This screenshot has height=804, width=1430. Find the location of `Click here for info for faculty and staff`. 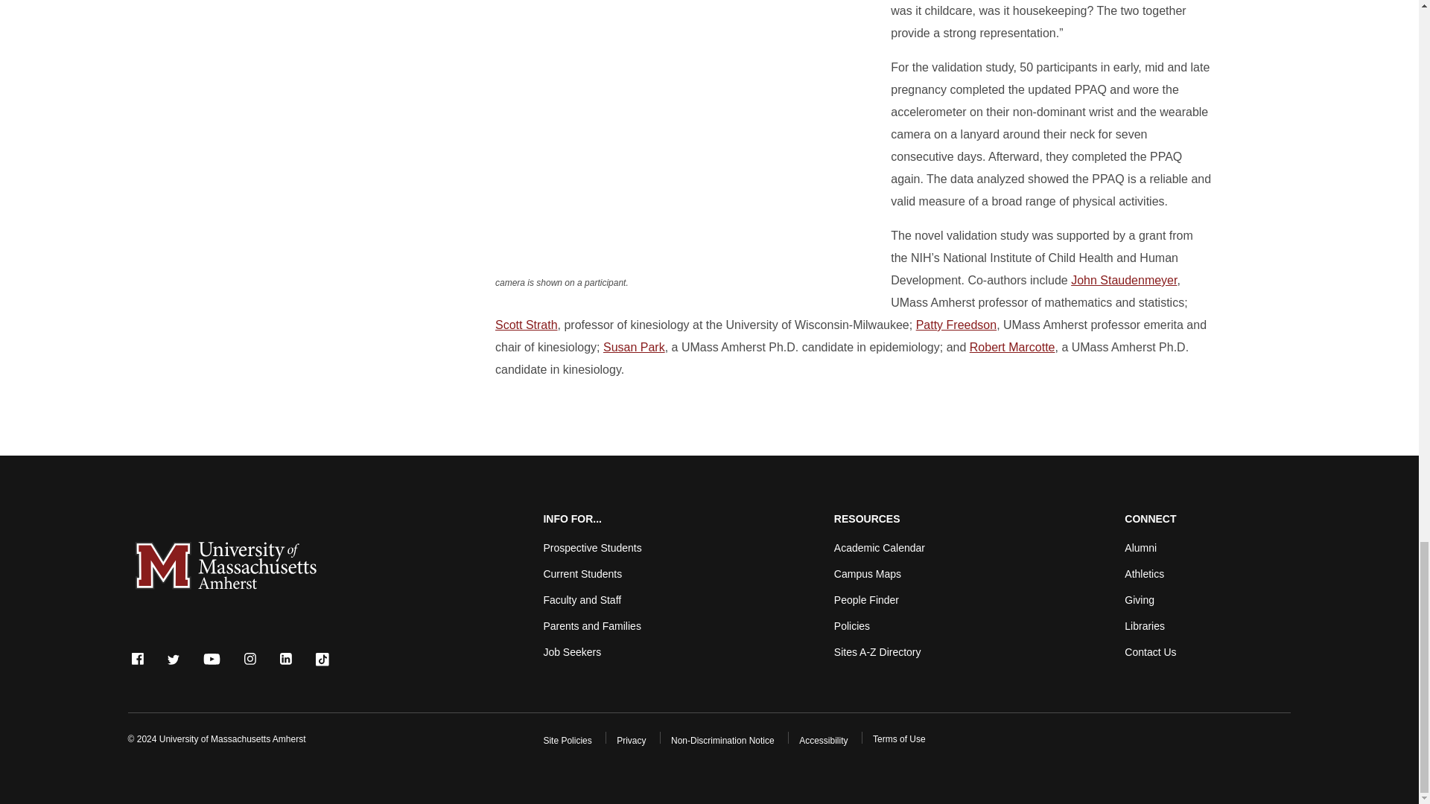

Click here for info for faculty and staff is located at coordinates (582, 600).